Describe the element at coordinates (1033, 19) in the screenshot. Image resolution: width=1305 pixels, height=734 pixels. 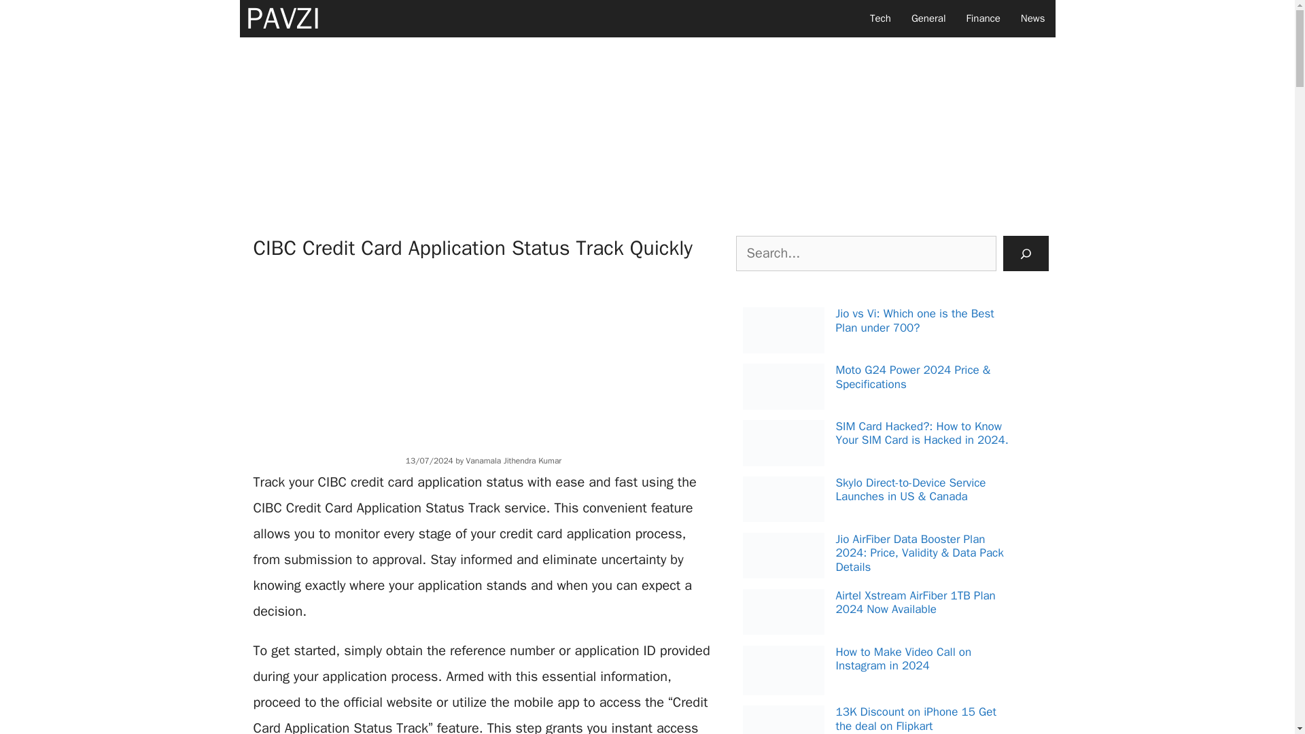
I see `News` at that location.